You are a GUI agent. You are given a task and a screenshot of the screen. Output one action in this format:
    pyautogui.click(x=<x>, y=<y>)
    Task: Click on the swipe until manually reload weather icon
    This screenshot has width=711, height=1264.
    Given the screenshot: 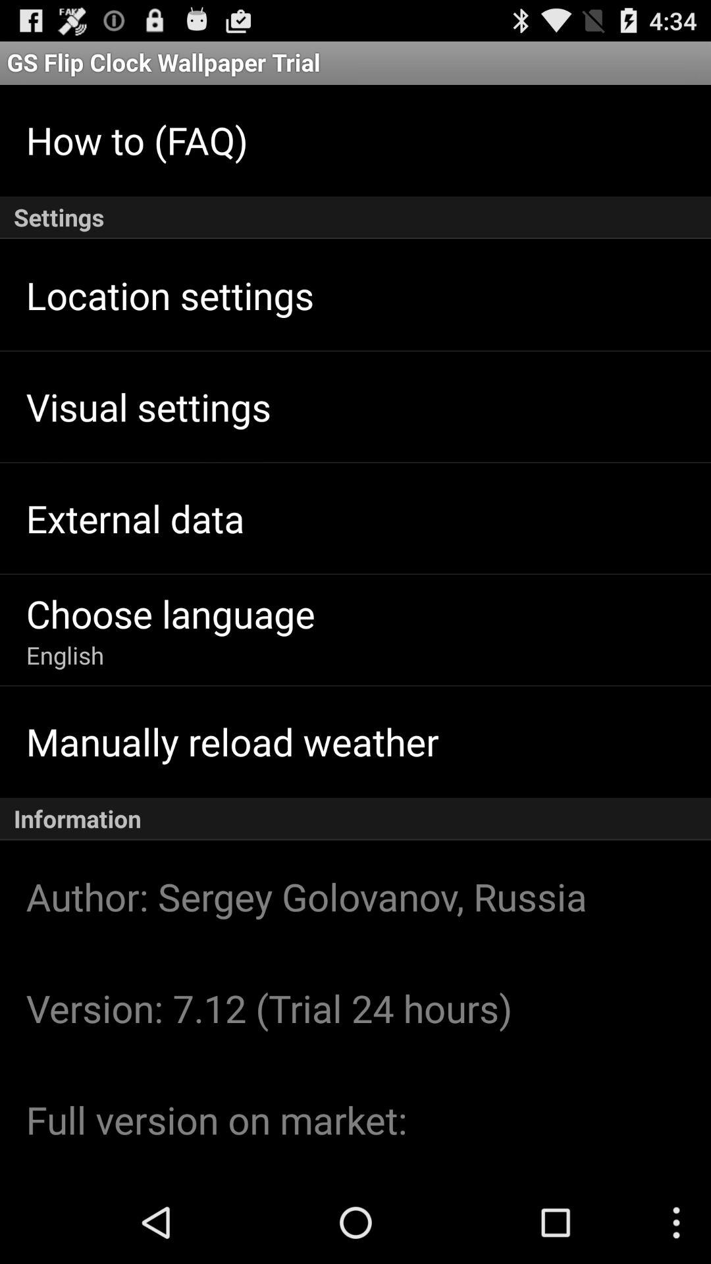 What is the action you would take?
    pyautogui.click(x=232, y=741)
    